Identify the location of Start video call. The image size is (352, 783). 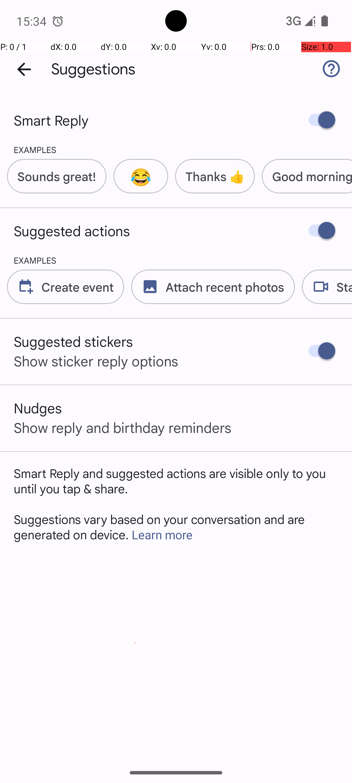
(323, 287).